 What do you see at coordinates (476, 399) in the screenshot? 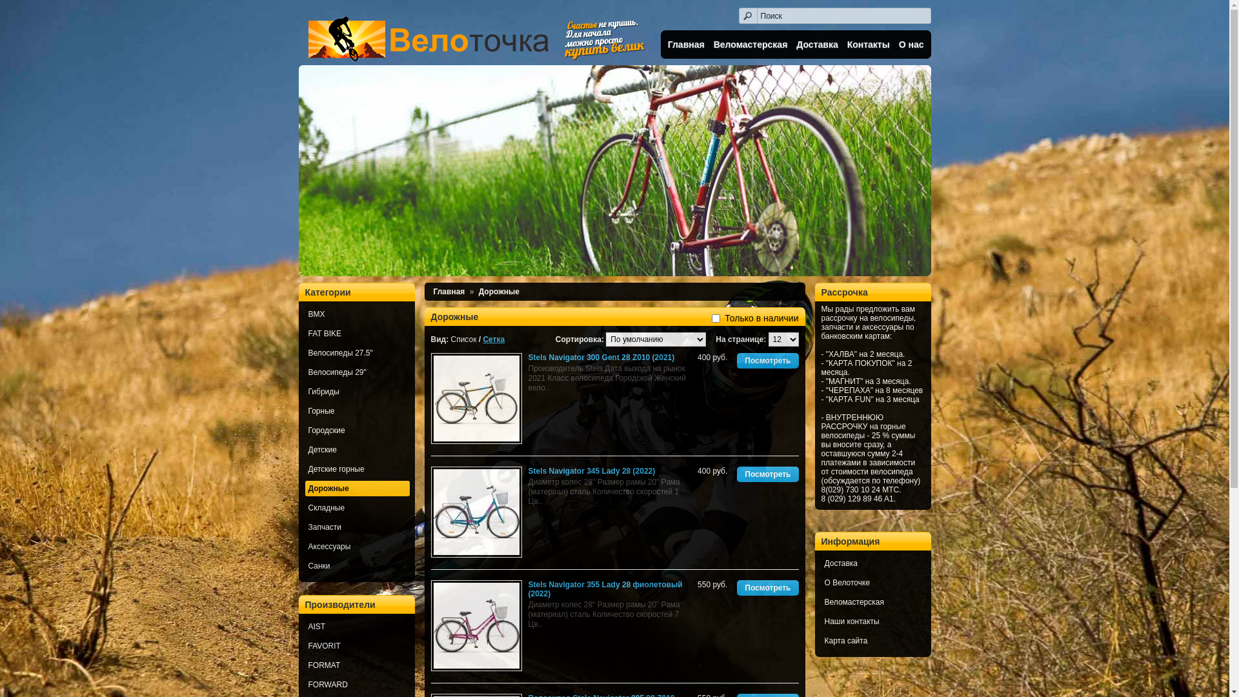
I see `Stels Navigator 300 Gent 28 Z010 (2021)` at bounding box center [476, 399].